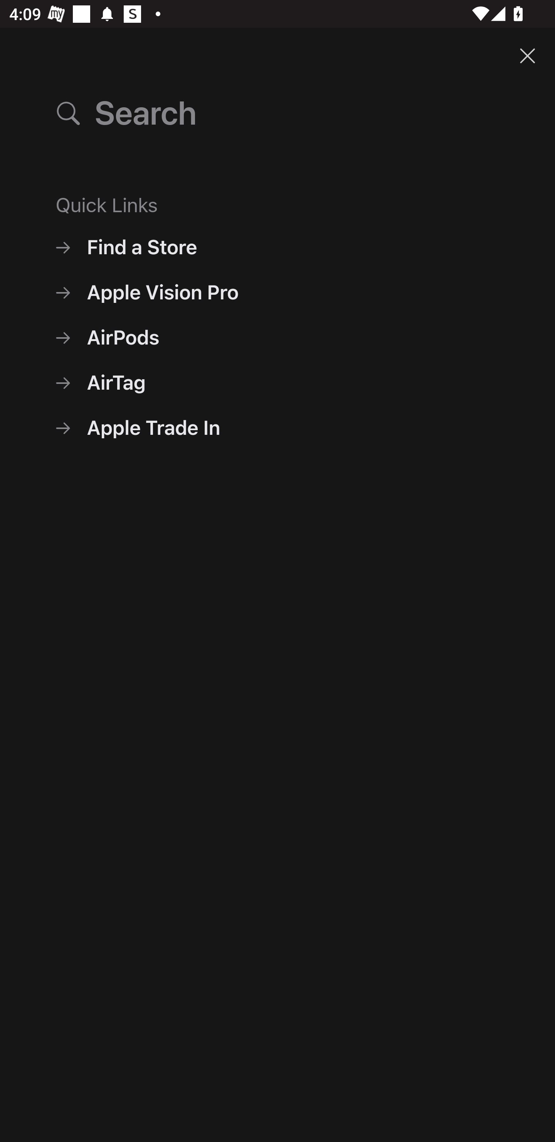 The image size is (555, 1142). Describe the element at coordinates (277, 337) in the screenshot. I see `AirPods` at that location.